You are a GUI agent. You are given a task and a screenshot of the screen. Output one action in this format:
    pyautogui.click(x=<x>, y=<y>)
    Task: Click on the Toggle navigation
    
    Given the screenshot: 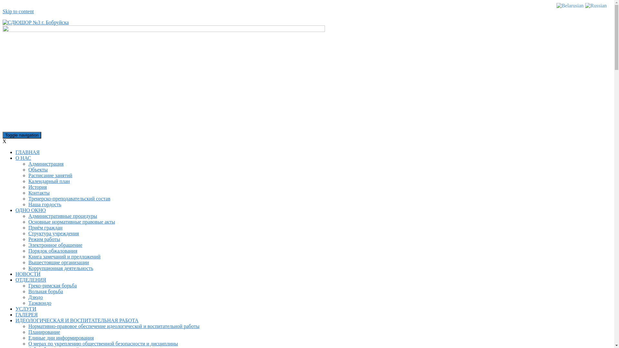 What is the action you would take?
    pyautogui.click(x=22, y=135)
    